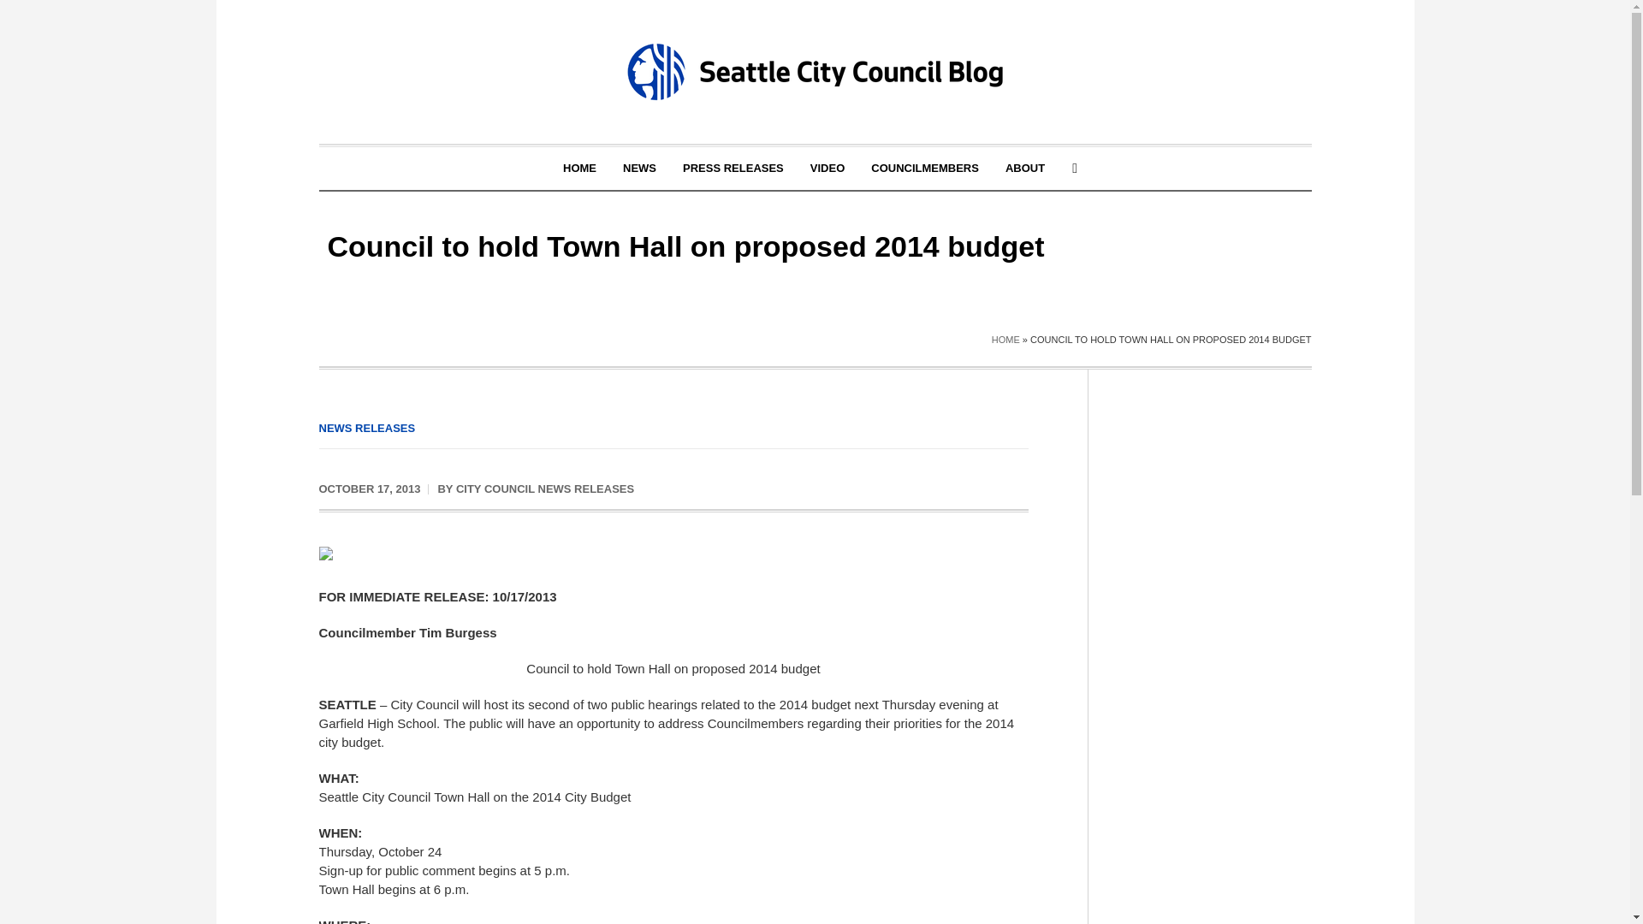 The image size is (1643, 924). What do you see at coordinates (827, 168) in the screenshot?
I see `VIDEO` at bounding box center [827, 168].